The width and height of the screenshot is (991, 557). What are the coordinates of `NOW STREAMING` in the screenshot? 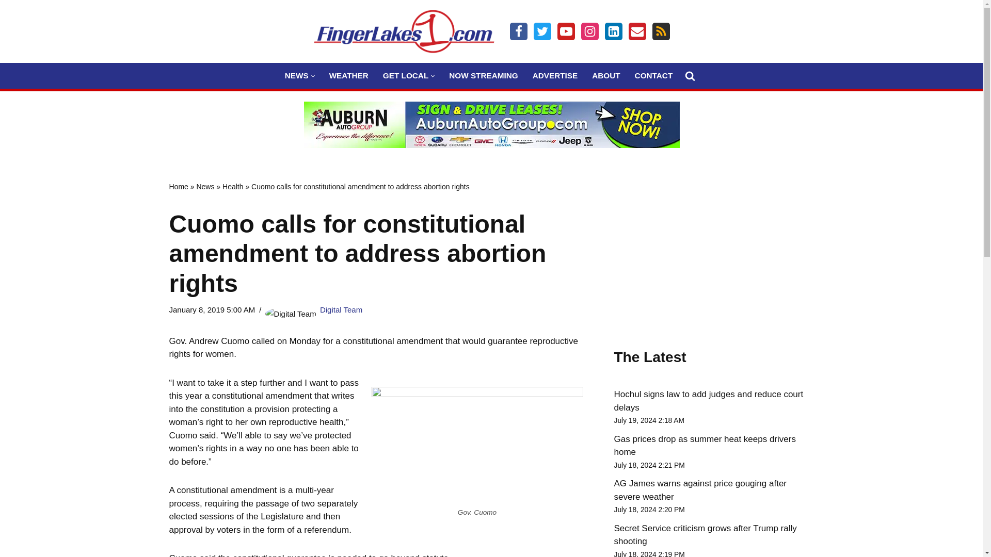 It's located at (483, 75).